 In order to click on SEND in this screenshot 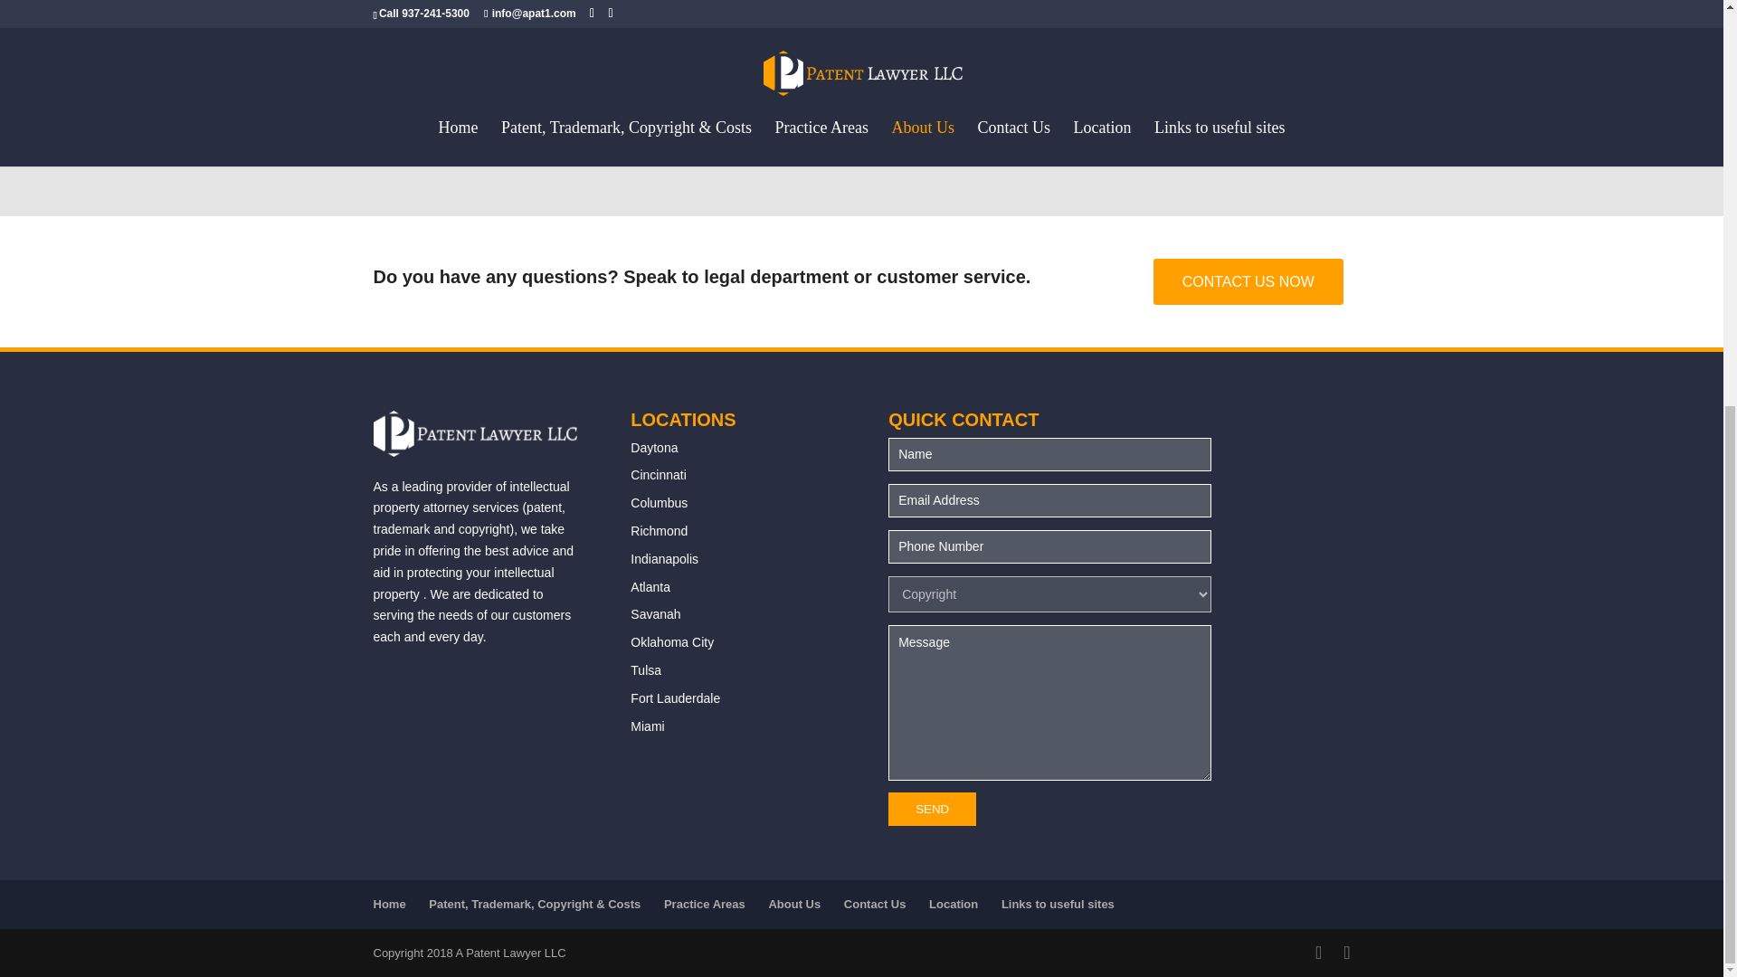, I will do `click(932, 809)`.